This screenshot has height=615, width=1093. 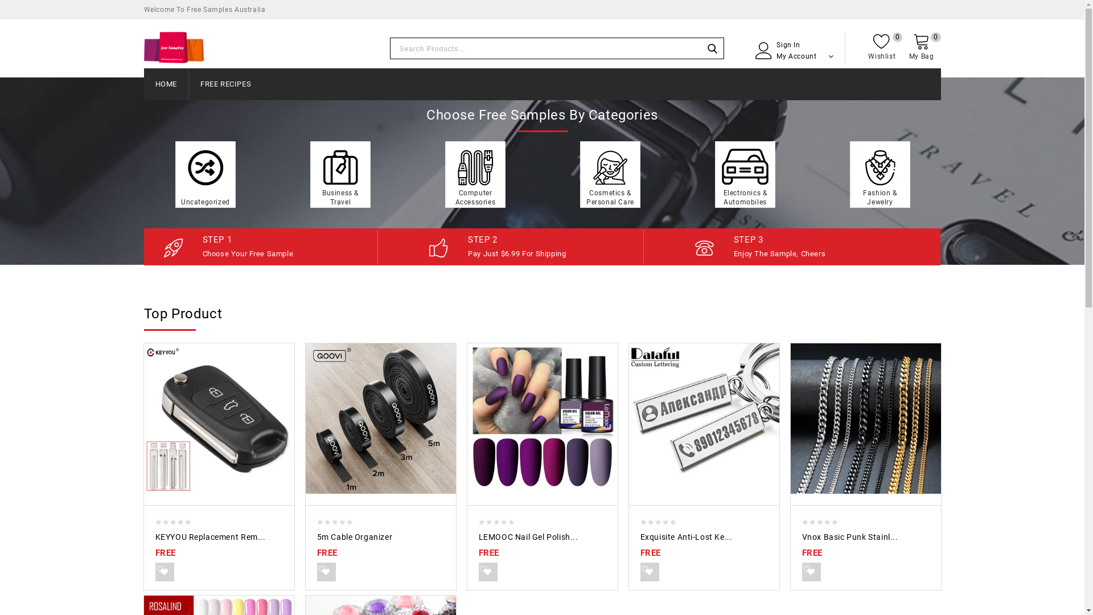 What do you see at coordinates (475, 174) in the screenshot?
I see `Computer Accessories` at bounding box center [475, 174].